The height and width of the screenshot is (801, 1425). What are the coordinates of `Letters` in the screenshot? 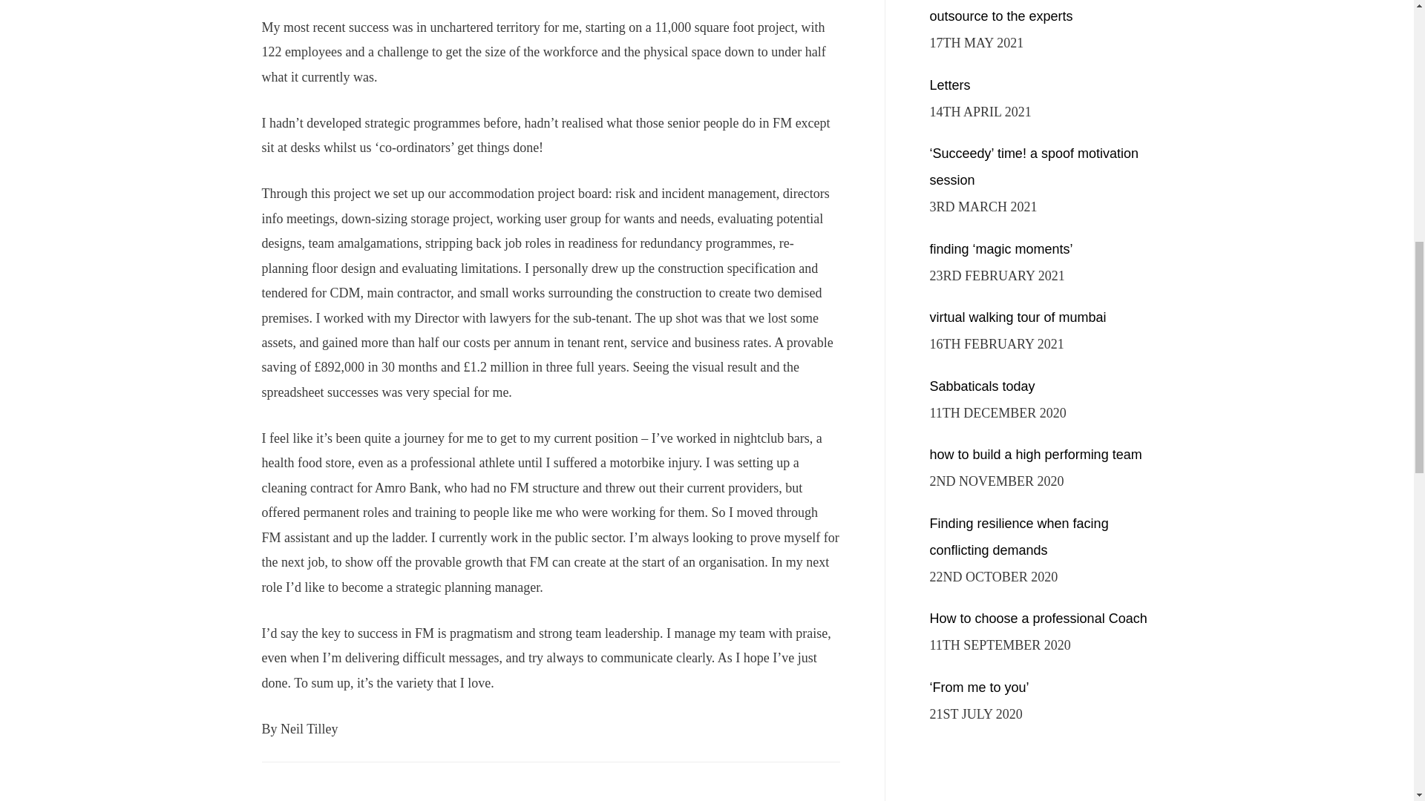 It's located at (949, 85).